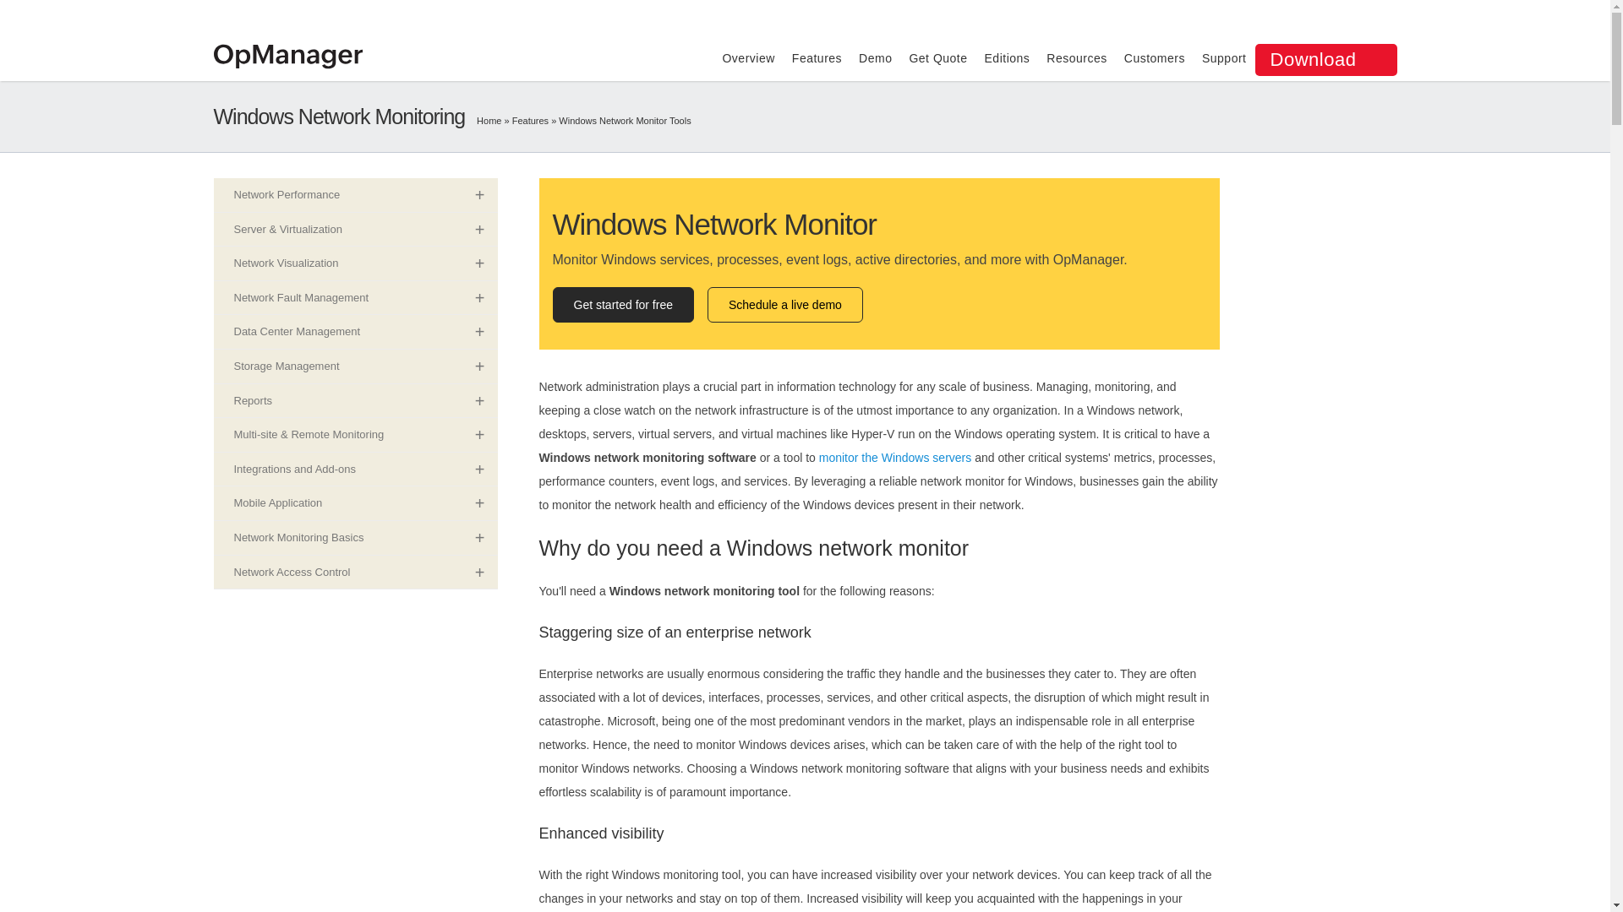 The width and height of the screenshot is (1623, 912). I want to click on Support, so click(1224, 57).